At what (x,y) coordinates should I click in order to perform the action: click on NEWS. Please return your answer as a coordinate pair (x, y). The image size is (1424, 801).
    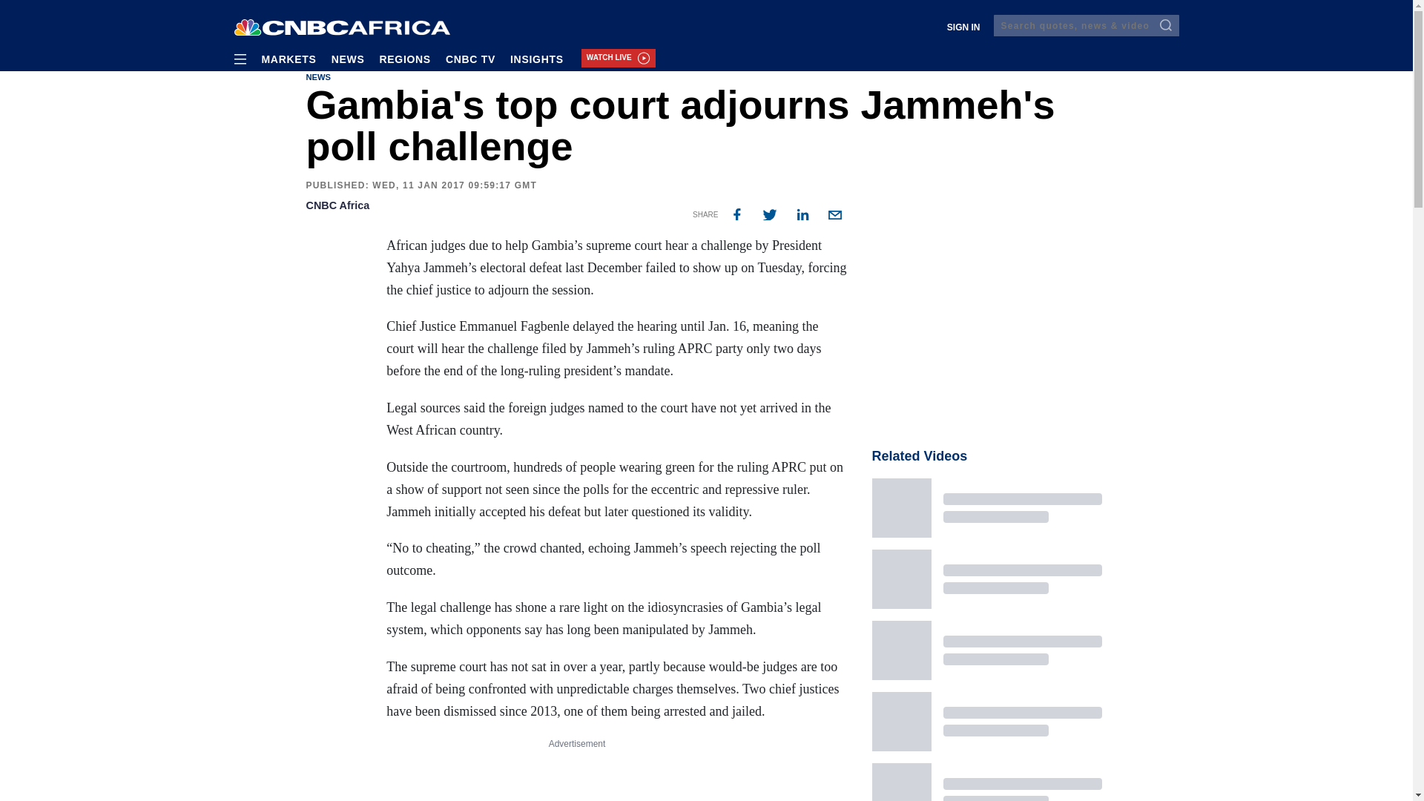
    Looking at the image, I should click on (356, 58).